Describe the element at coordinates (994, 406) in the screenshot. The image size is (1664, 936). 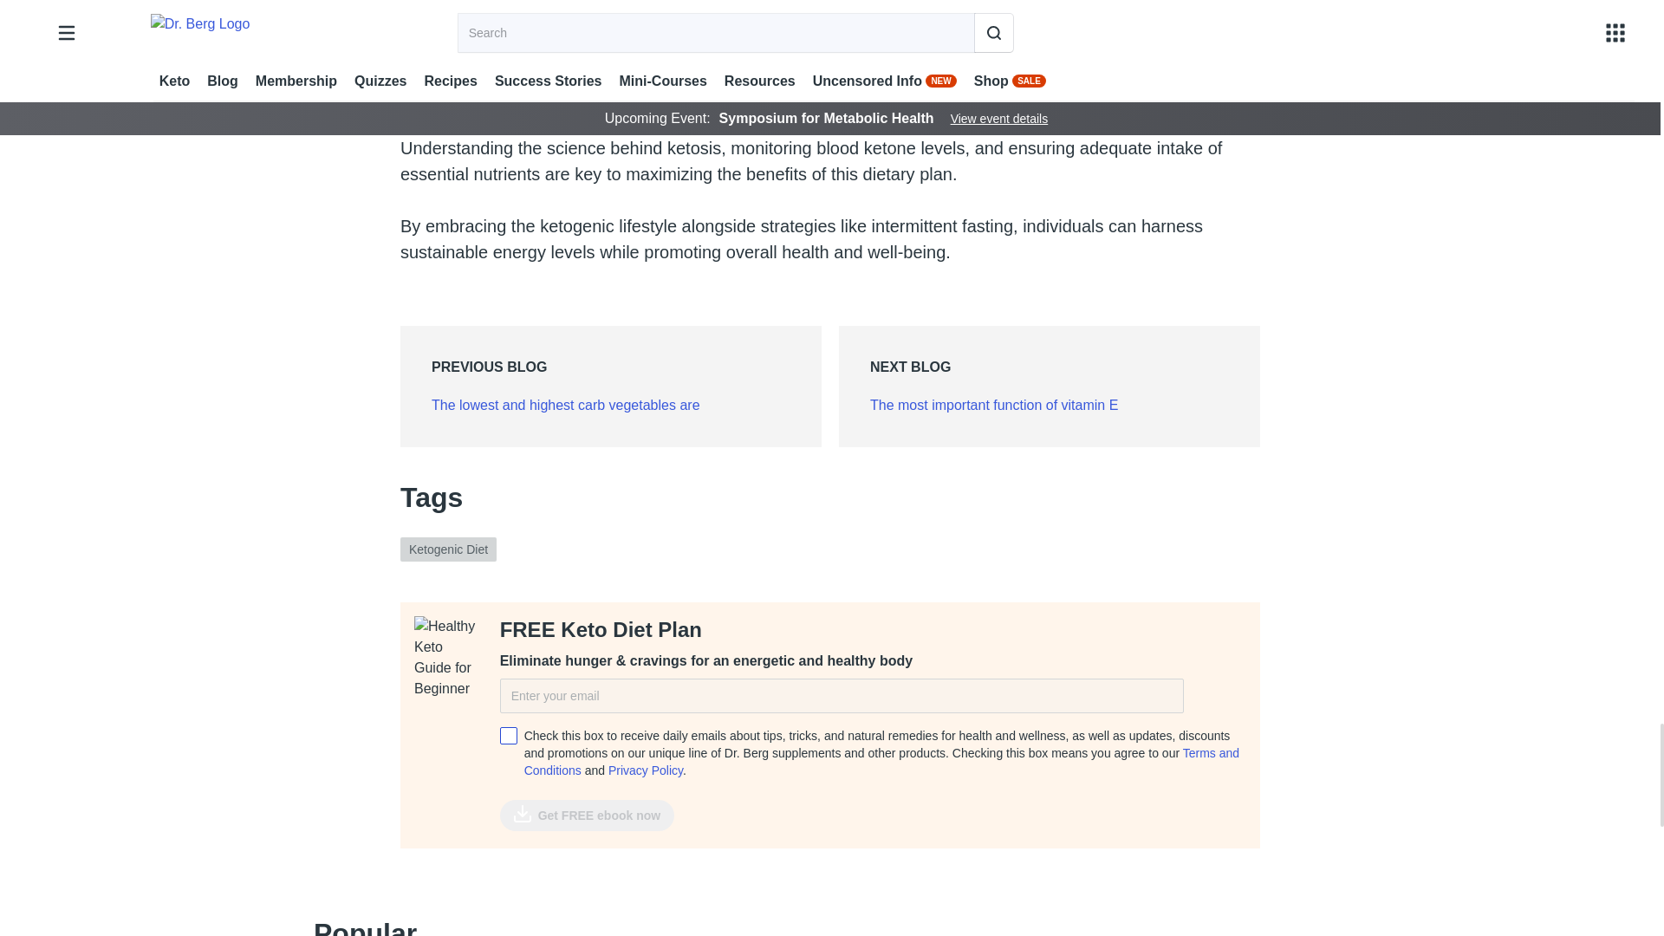
I see `The most important function of vitamin E` at that location.